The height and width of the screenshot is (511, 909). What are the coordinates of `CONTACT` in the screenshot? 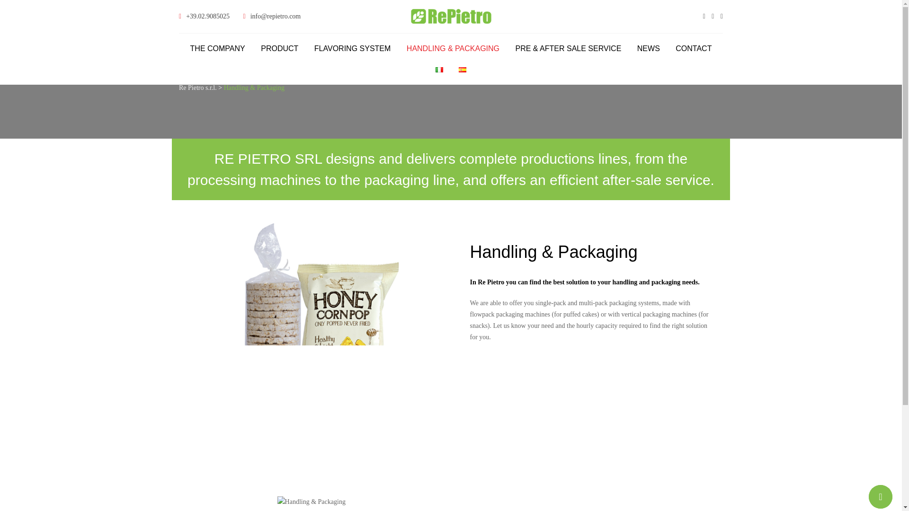 It's located at (693, 53).